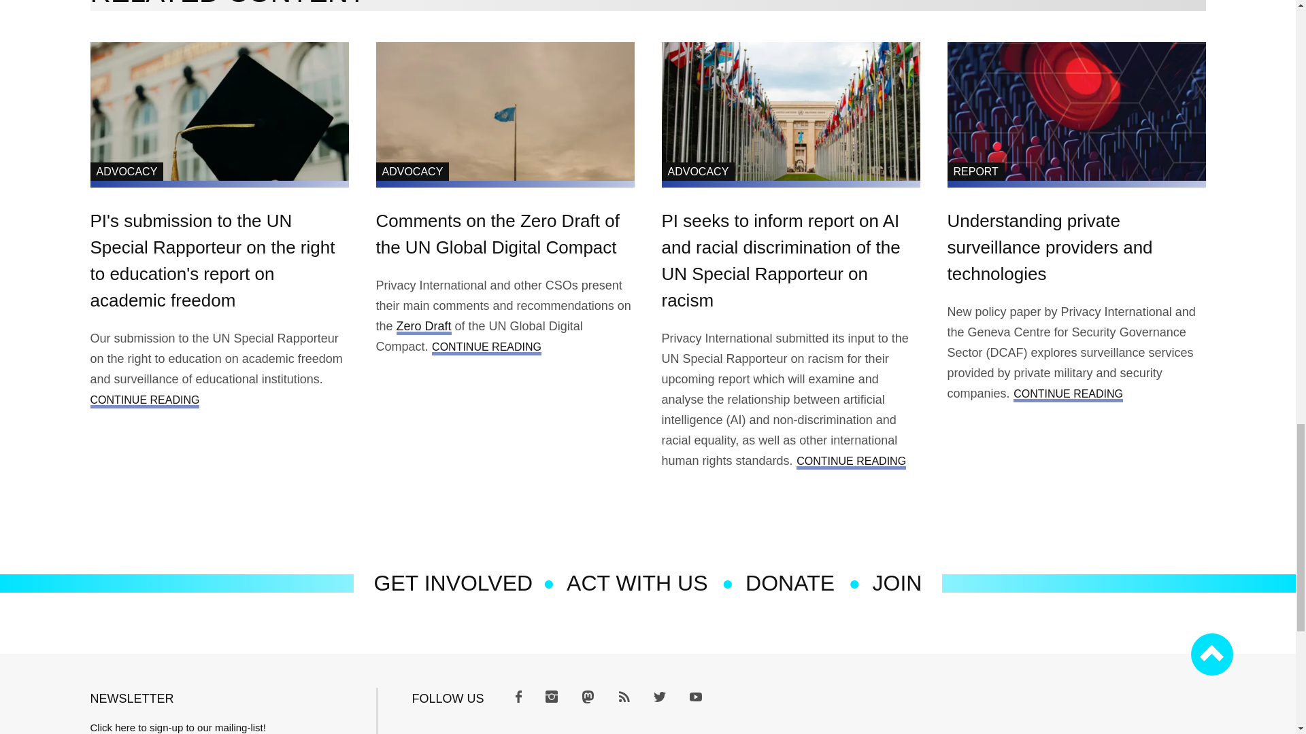  I want to click on Comments on the Zero Draft of the UN Global Digital Compact, so click(497, 234).